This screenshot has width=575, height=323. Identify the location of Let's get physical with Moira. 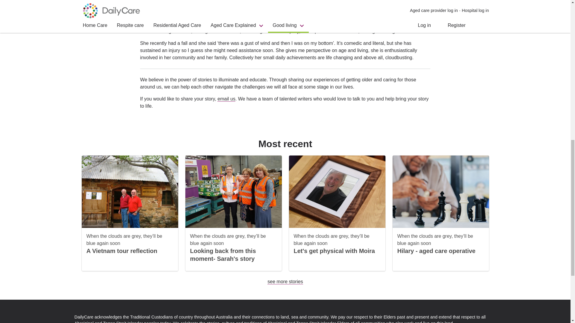
(334, 251).